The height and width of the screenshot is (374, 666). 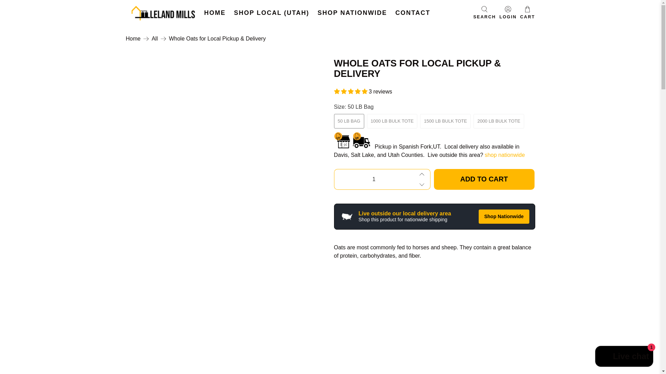 What do you see at coordinates (163, 13) in the screenshot?
I see `Leland Mills` at bounding box center [163, 13].